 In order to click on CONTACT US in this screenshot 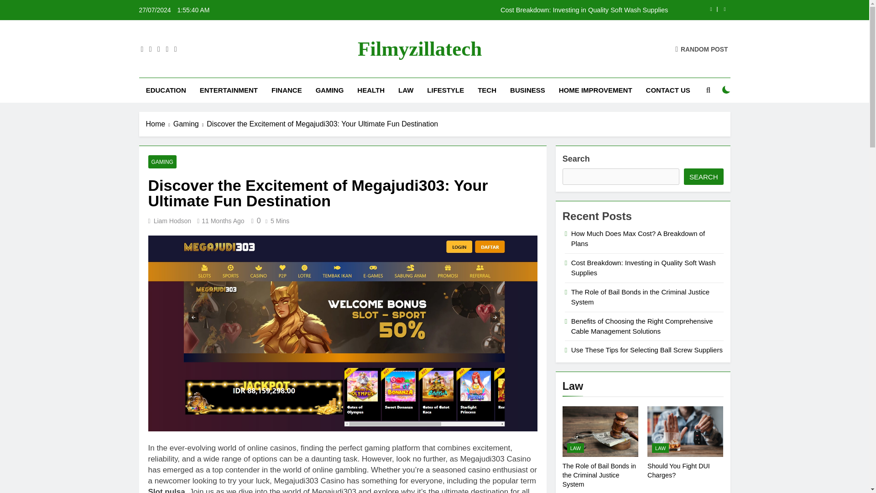, I will do `click(668, 90)`.